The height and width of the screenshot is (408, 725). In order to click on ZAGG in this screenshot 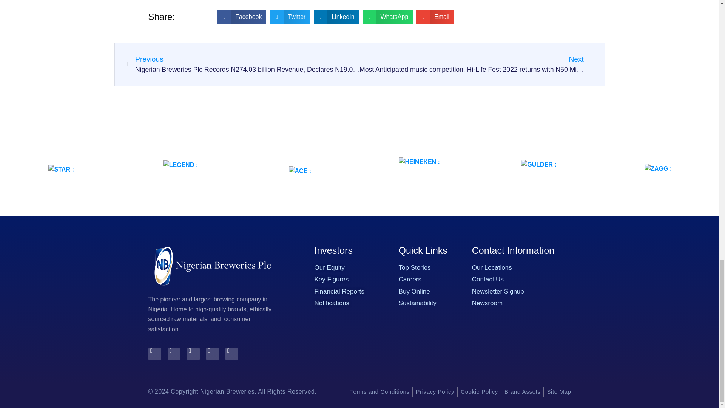, I will do `click(656, 178)`.